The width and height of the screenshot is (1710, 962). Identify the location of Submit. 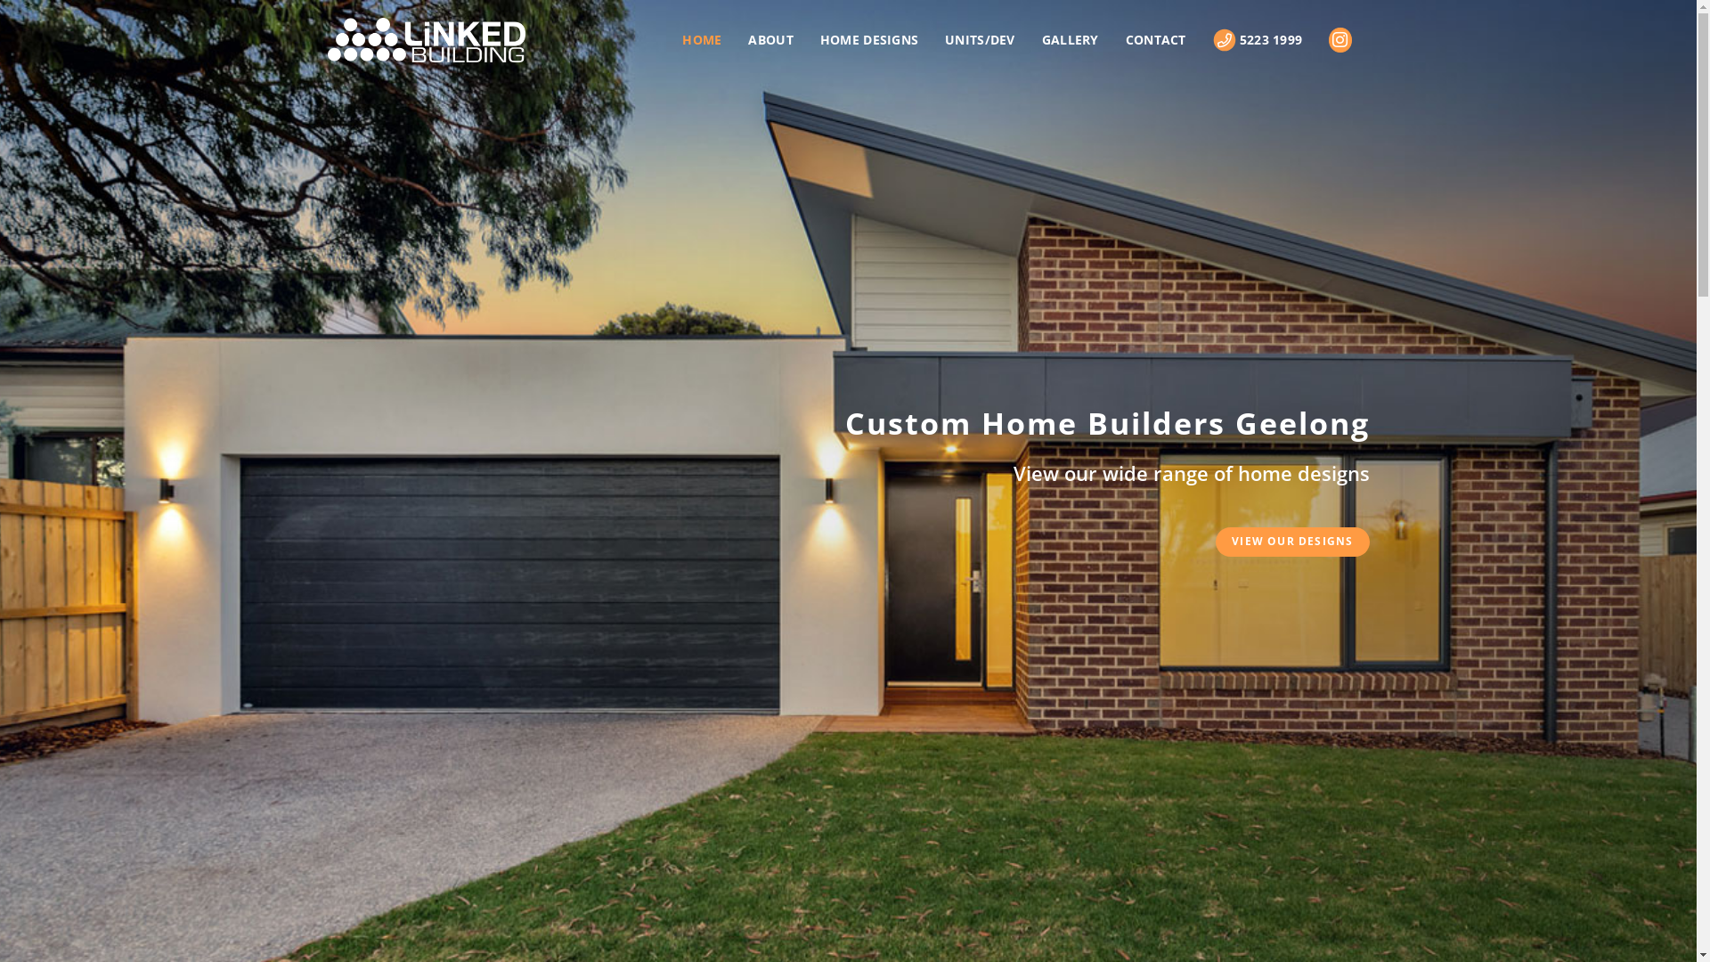
(812, 668).